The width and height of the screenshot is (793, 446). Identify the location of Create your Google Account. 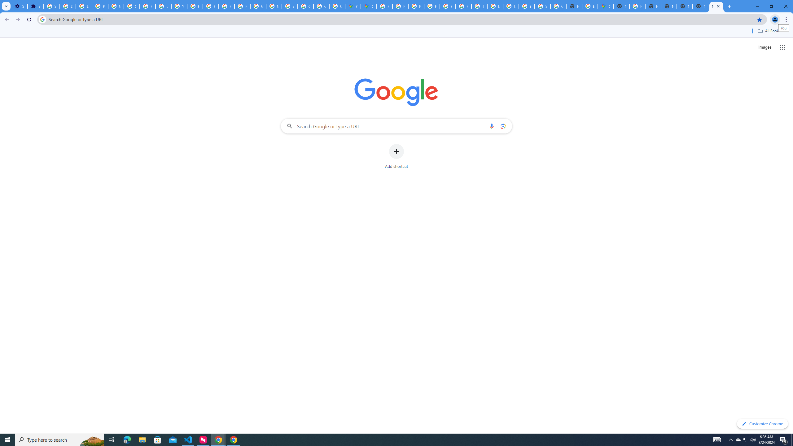
(337, 6).